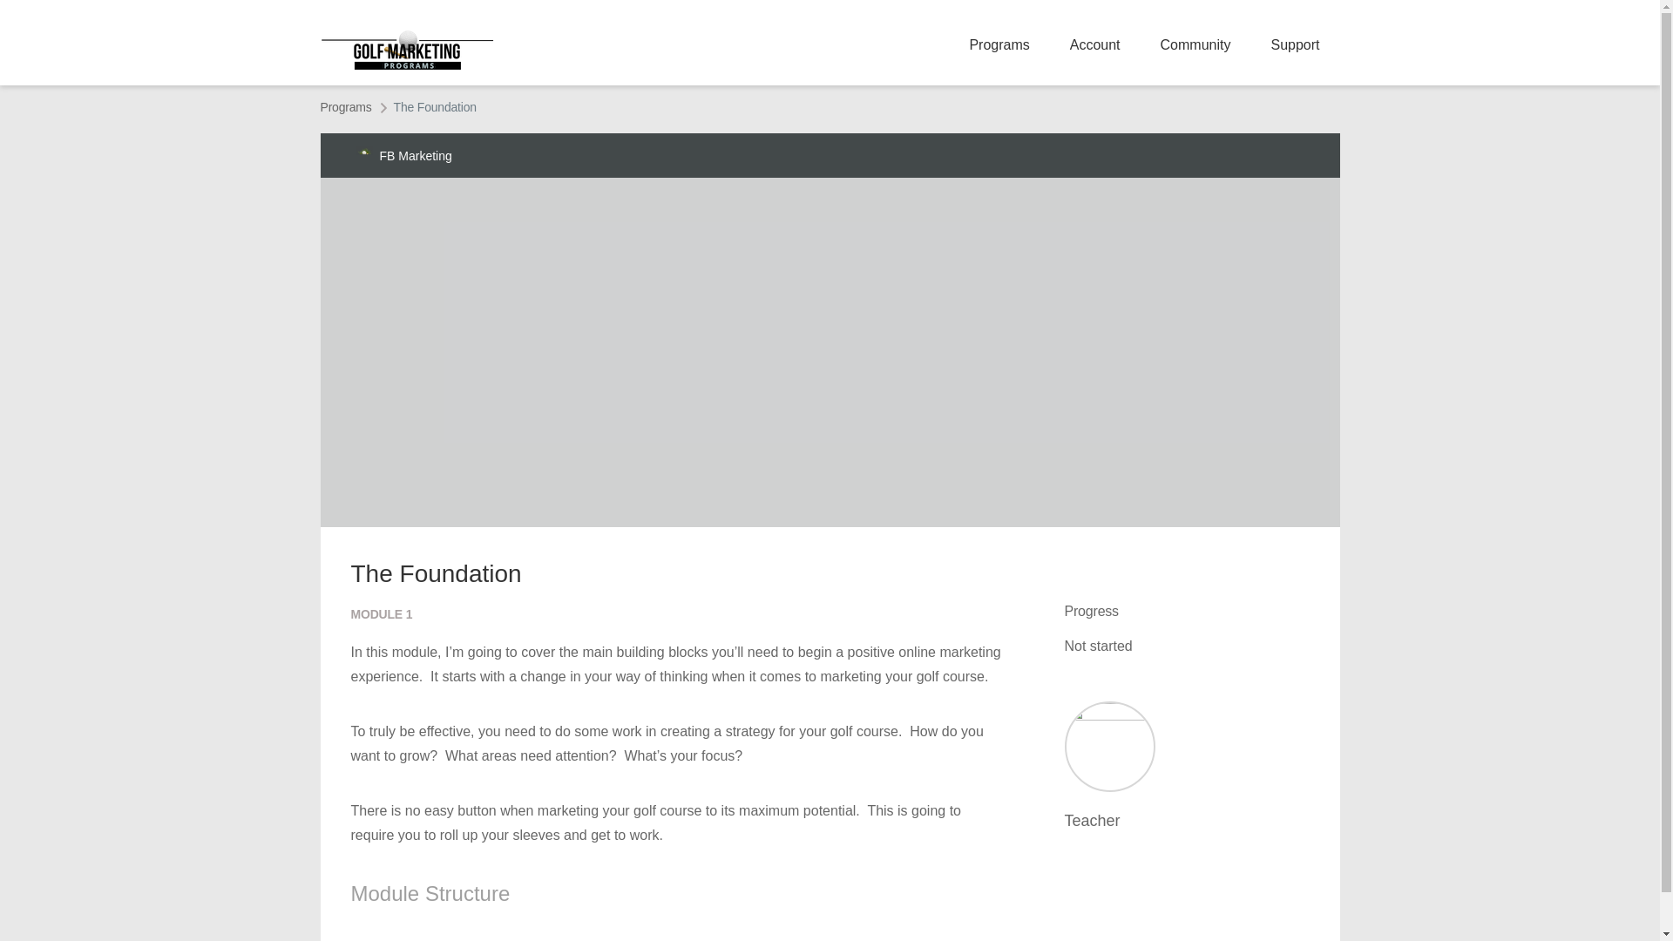 Image resolution: width=1673 pixels, height=941 pixels. I want to click on Support, so click(1295, 45).